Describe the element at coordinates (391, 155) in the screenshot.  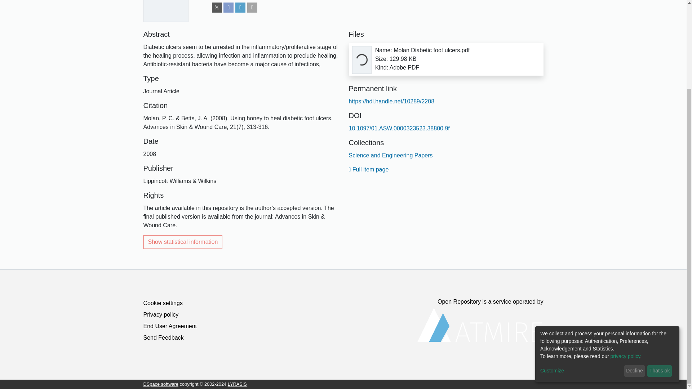
I see `Science and Engineering Papers` at that location.